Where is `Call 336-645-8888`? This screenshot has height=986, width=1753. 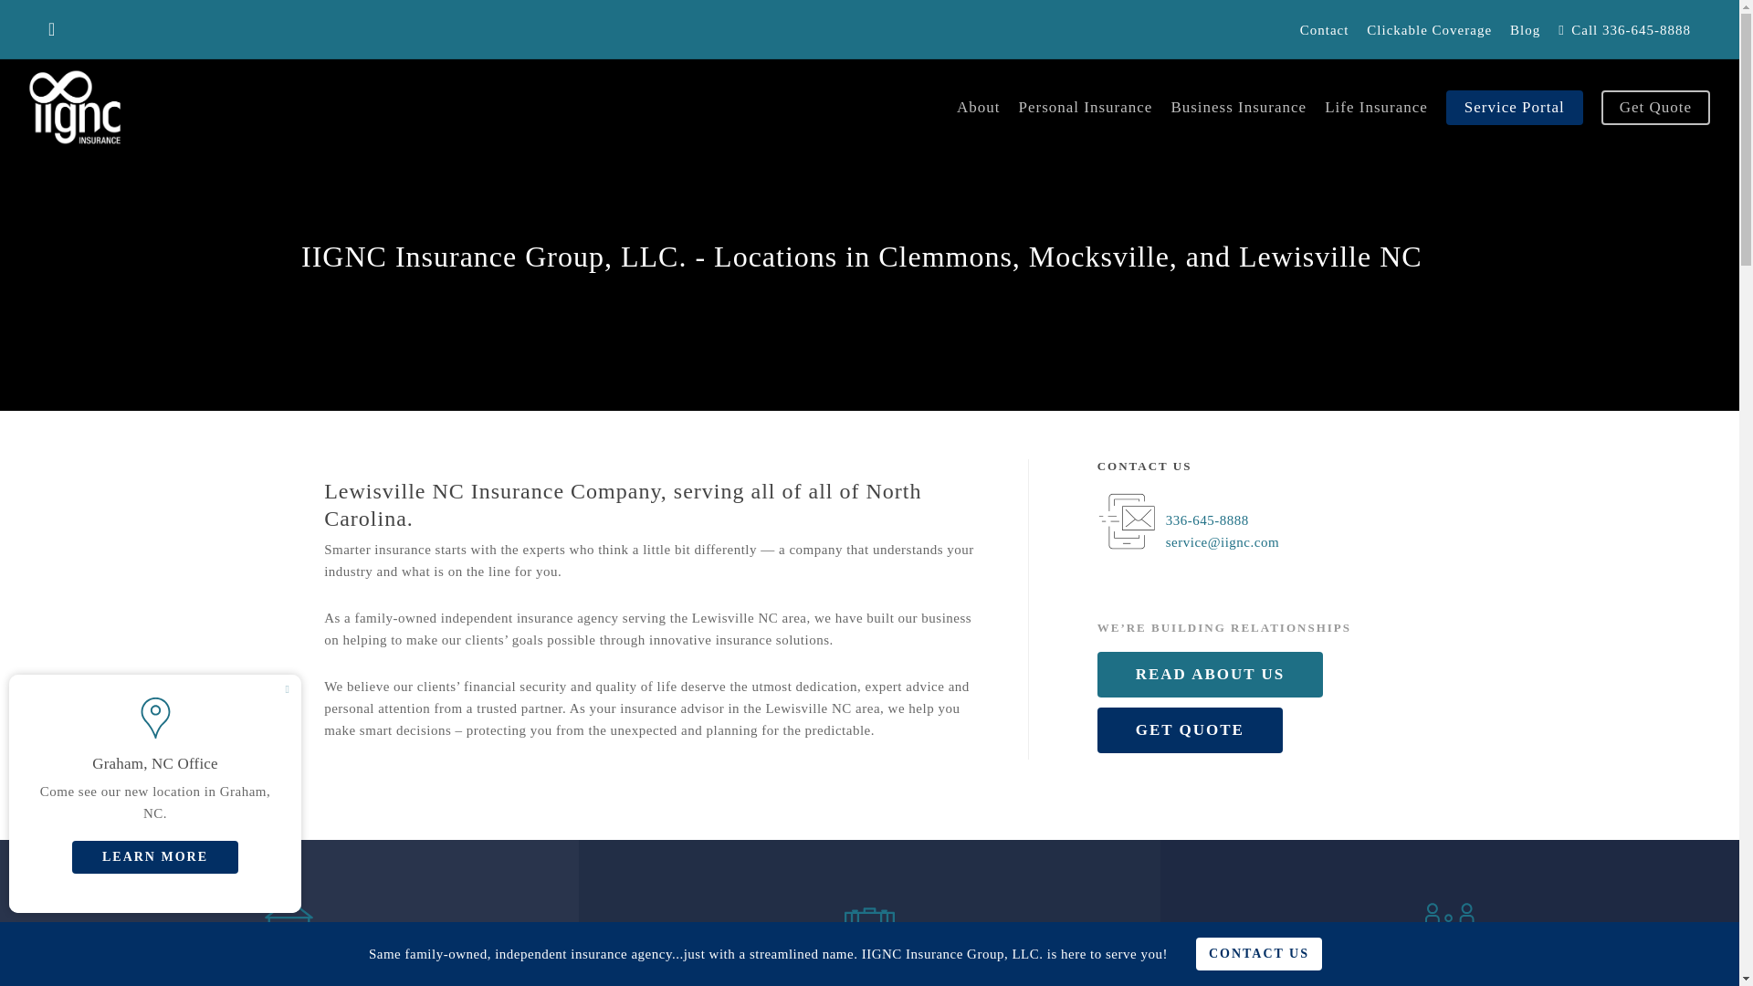 Call 336-645-8888 is located at coordinates (1625, 30).